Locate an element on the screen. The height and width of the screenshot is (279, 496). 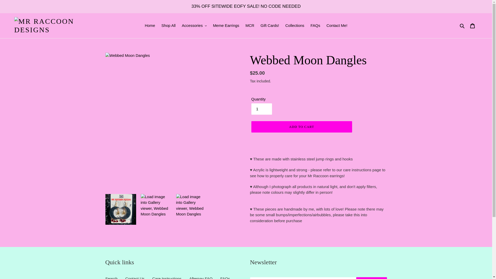
Accessories is located at coordinates (194, 26).